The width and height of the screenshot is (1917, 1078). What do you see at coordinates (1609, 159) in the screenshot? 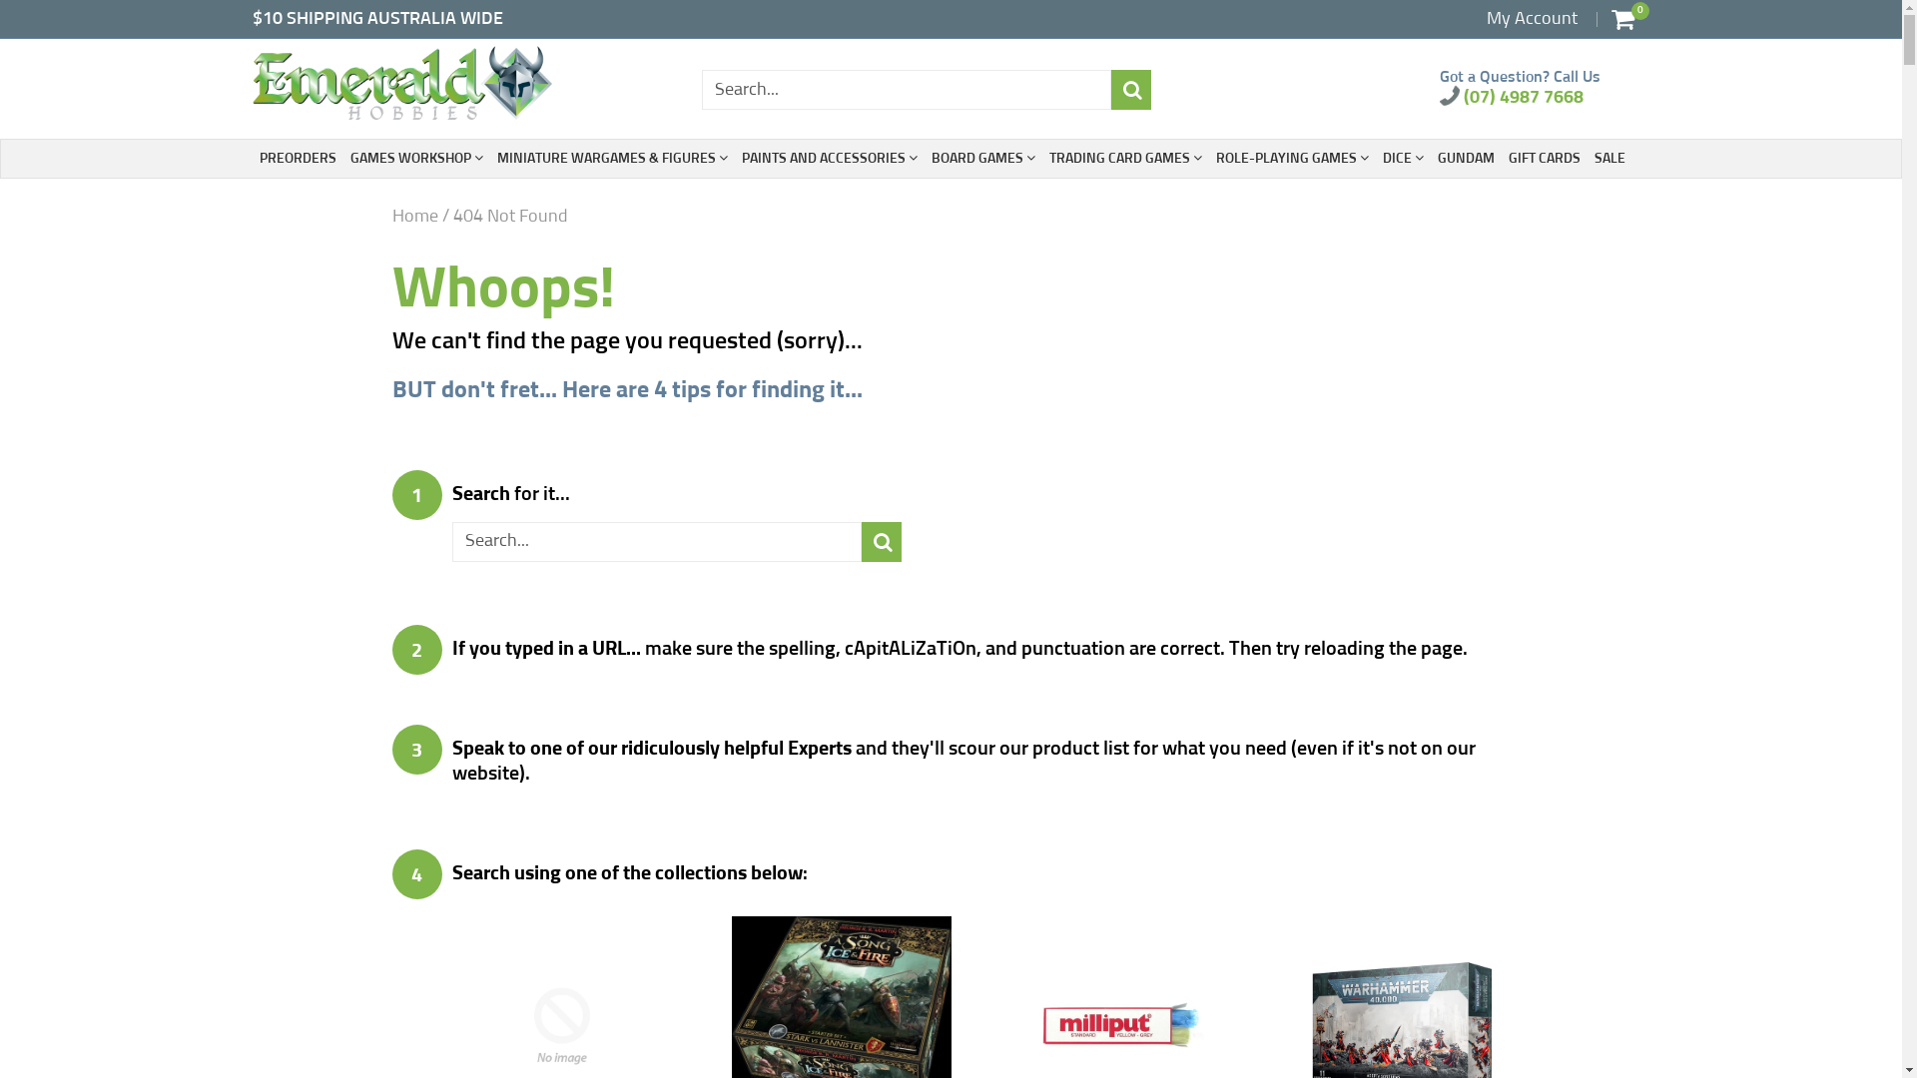
I see `SALE` at bounding box center [1609, 159].